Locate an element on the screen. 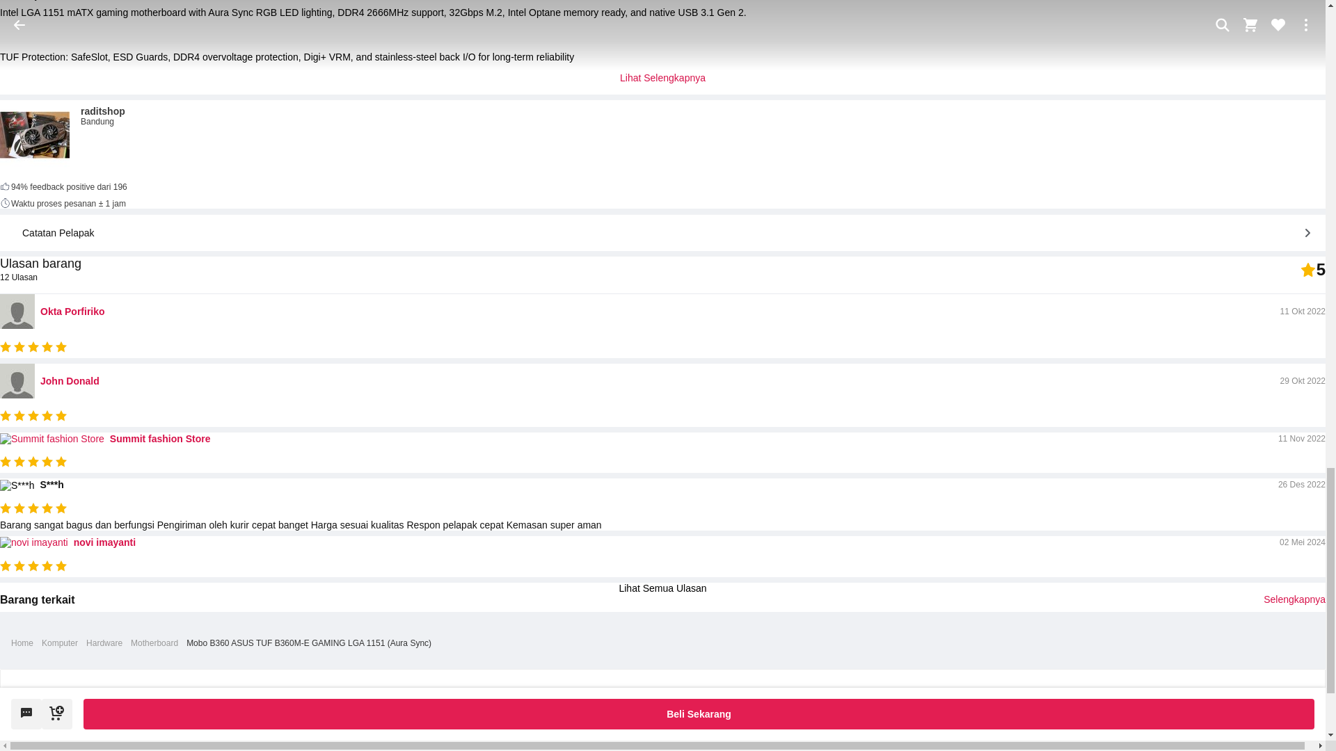 The width and height of the screenshot is (1336, 751). raditshop is located at coordinates (103, 111).